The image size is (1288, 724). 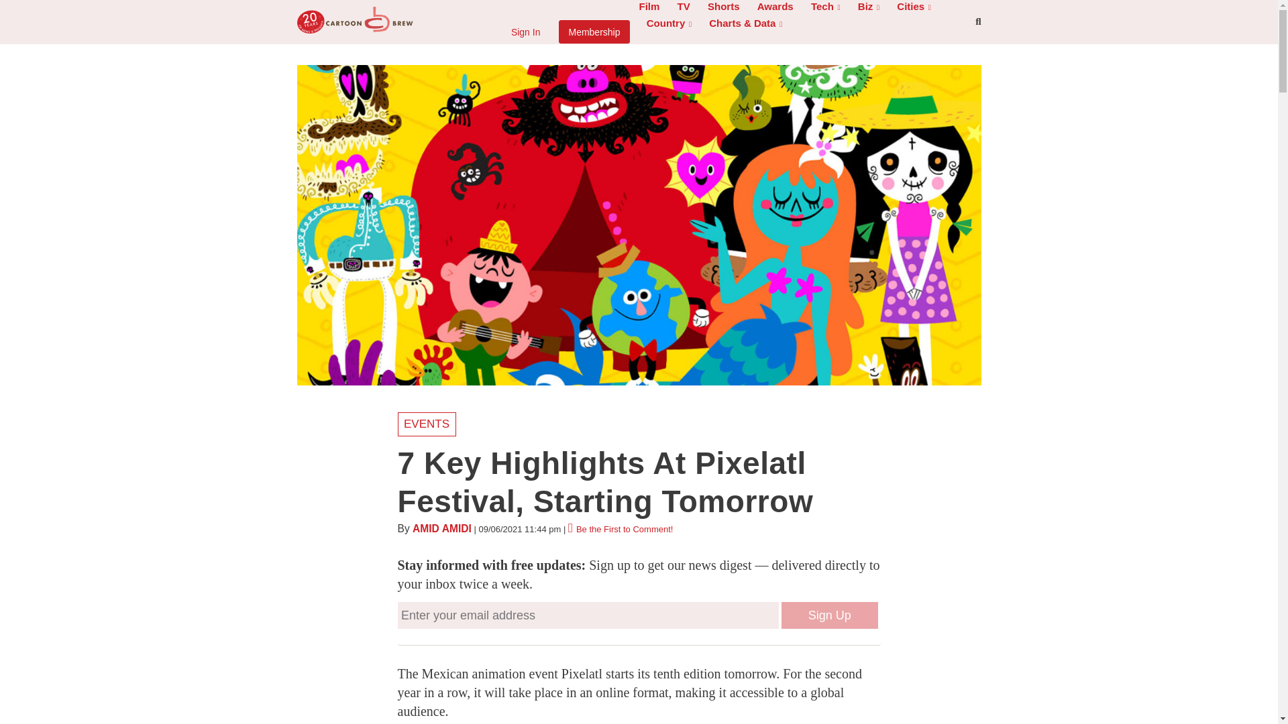 What do you see at coordinates (669, 25) in the screenshot?
I see `Country` at bounding box center [669, 25].